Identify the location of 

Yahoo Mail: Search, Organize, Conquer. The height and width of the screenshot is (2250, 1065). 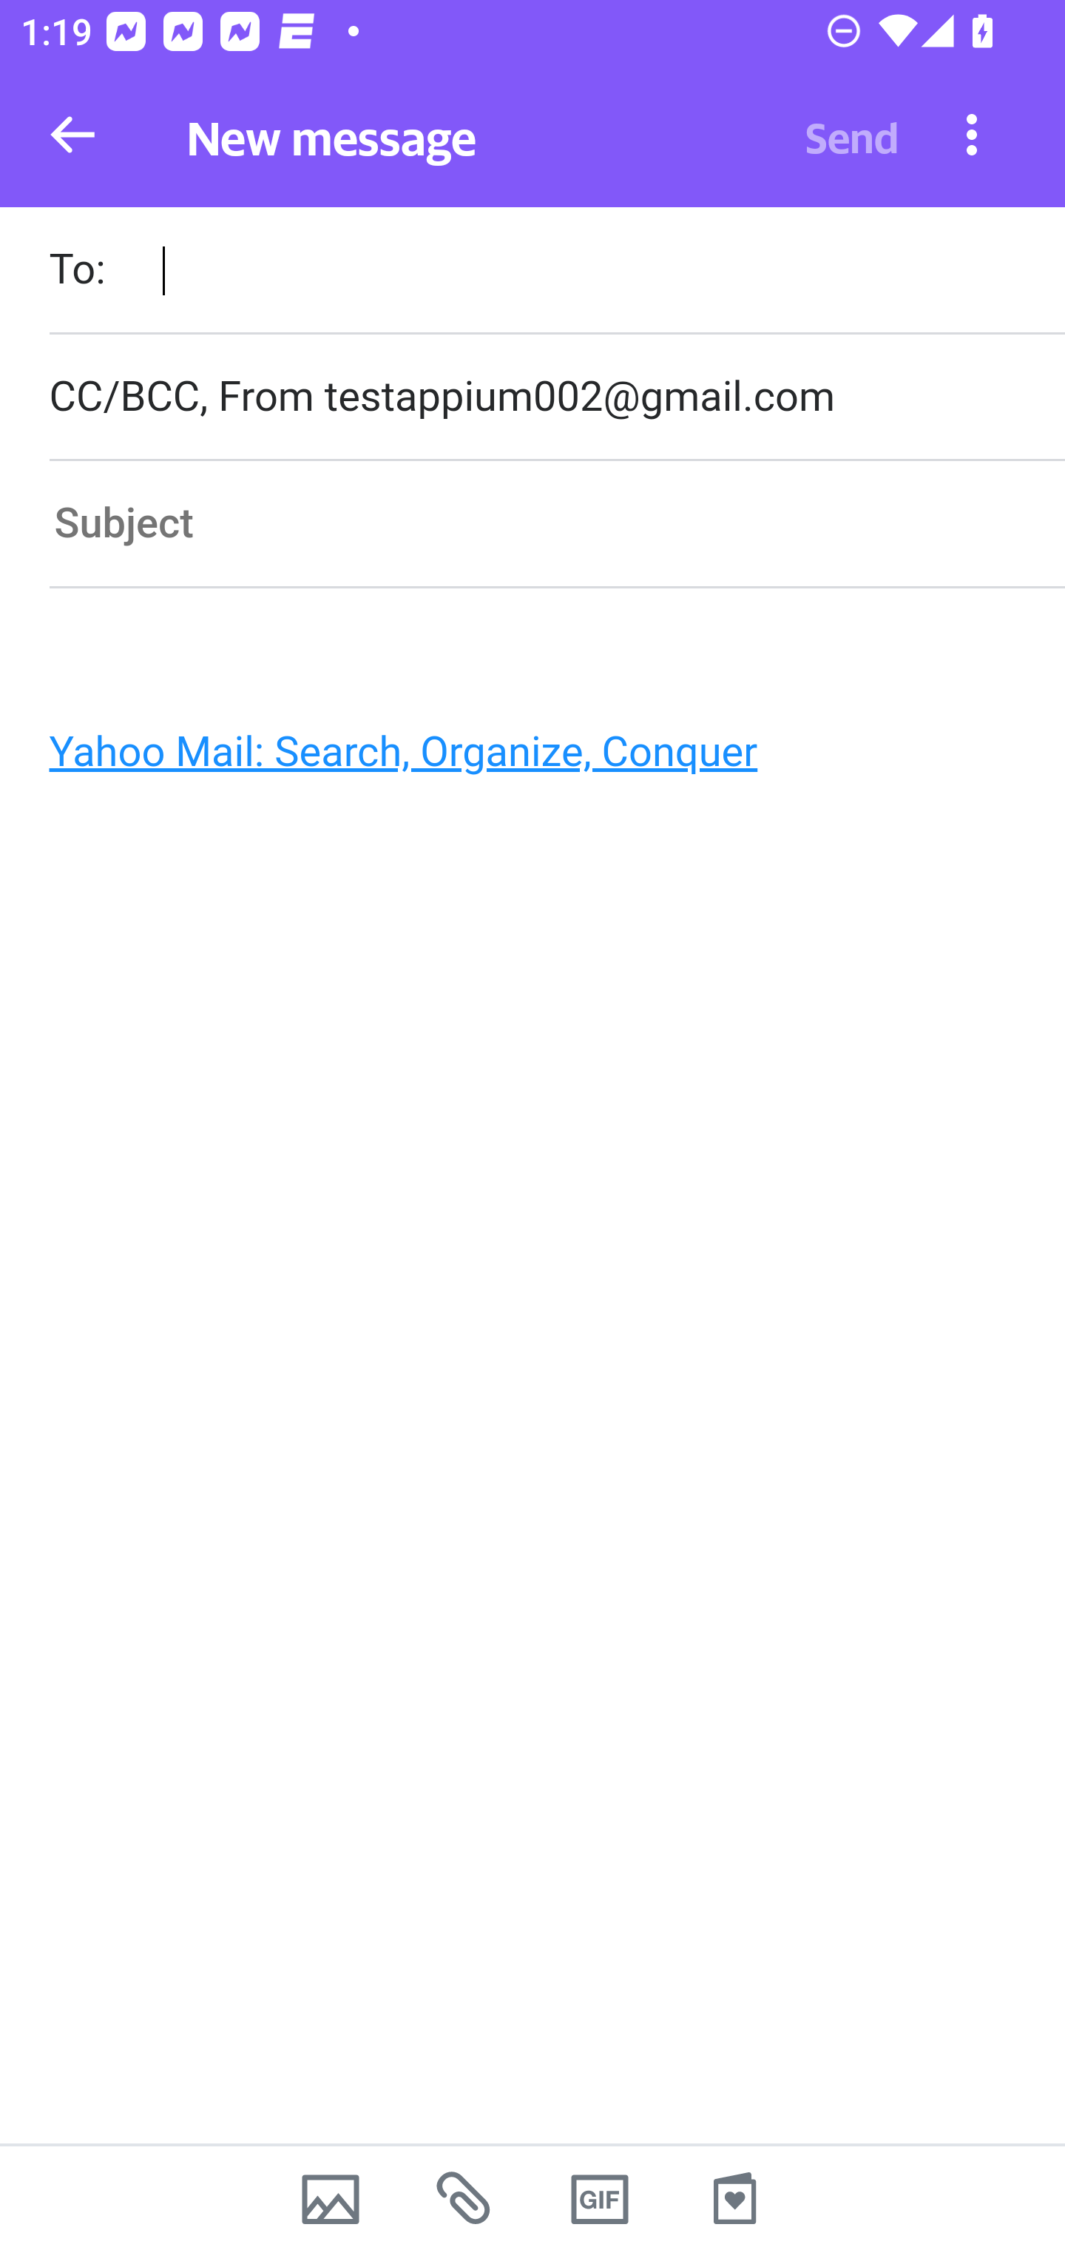
(521, 759).